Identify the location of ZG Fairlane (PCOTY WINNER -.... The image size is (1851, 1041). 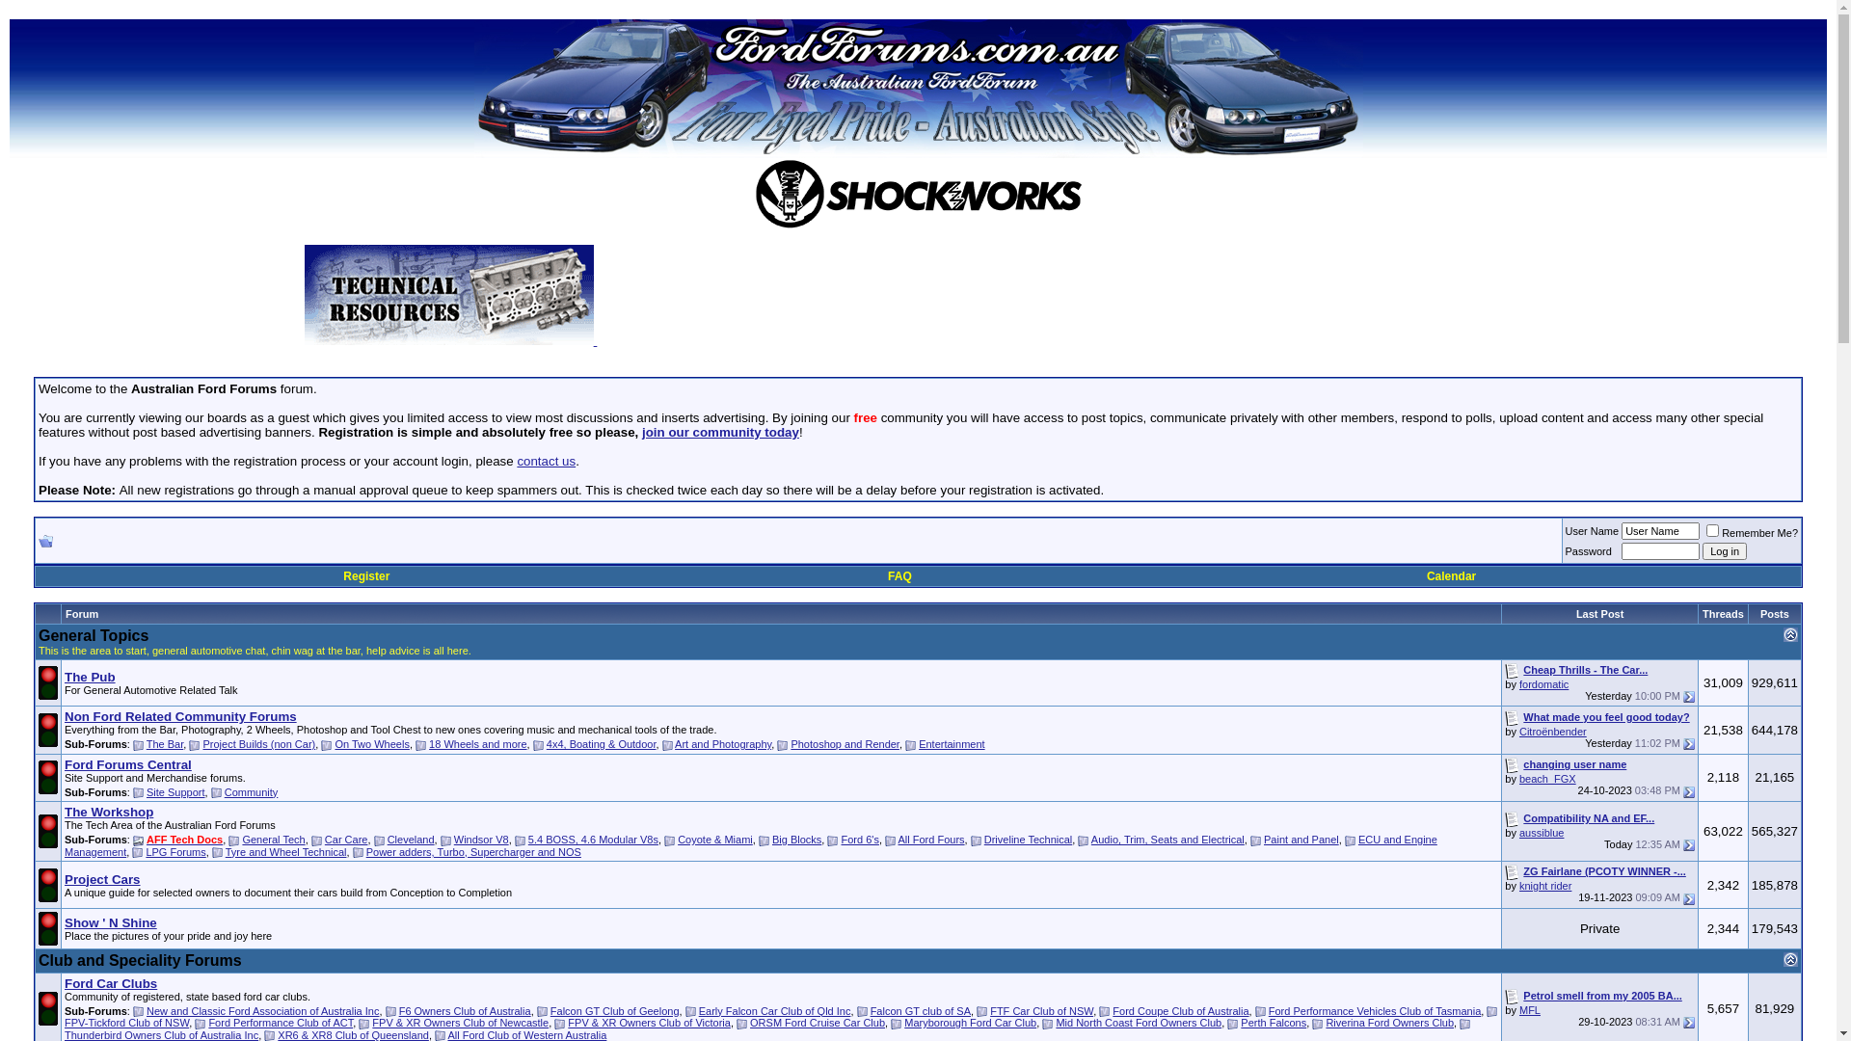
(1604, 871).